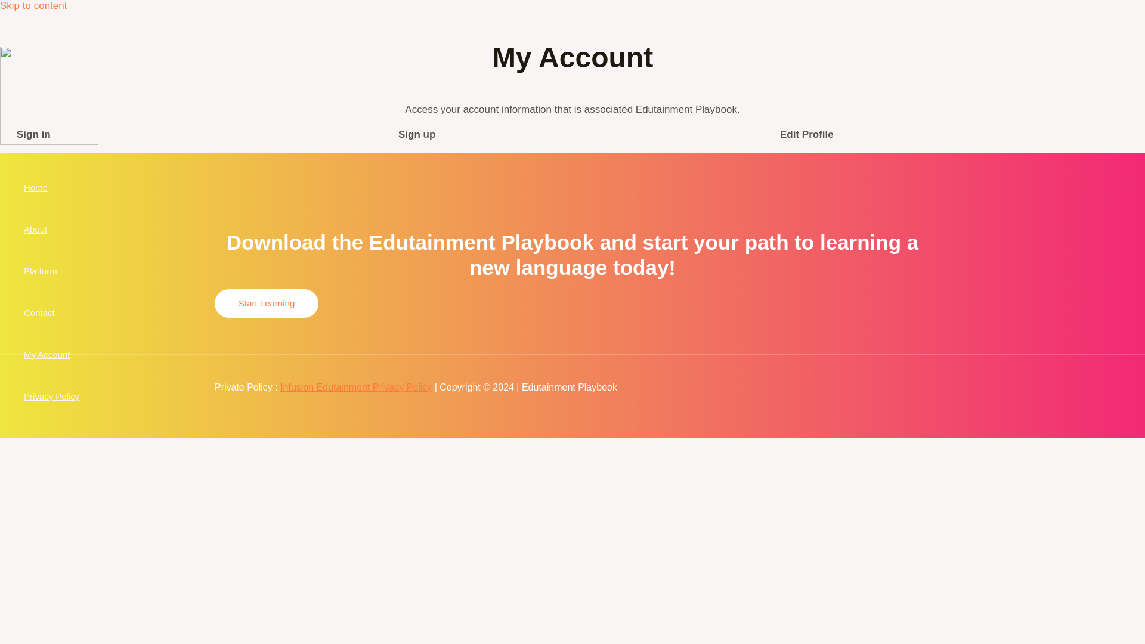 This screenshot has height=644, width=1145. I want to click on Start Learning, so click(266, 303).